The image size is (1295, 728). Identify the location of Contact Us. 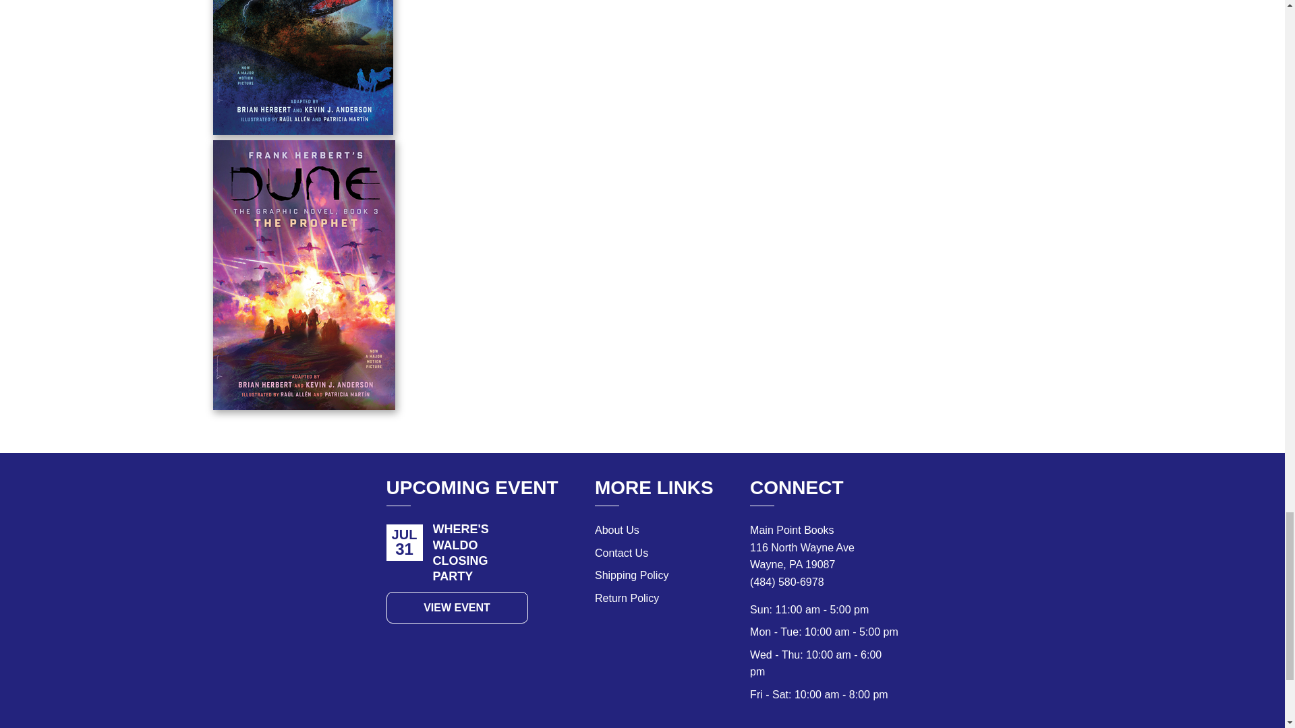
(621, 553).